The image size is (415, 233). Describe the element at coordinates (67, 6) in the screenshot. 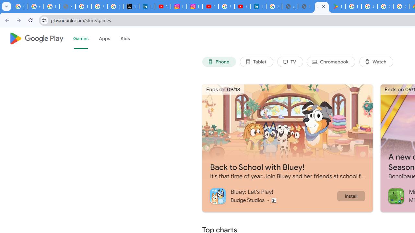

I see `support.google.com - Network error` at that location.